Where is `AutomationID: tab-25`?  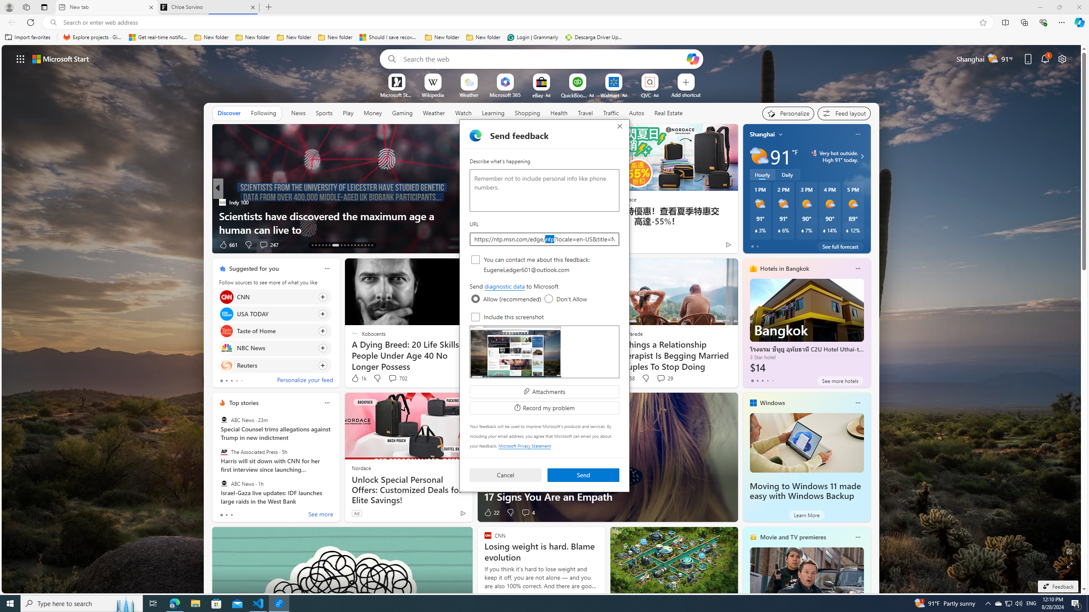 AutomationID: tab-25 is located at coordinates (358, 245).